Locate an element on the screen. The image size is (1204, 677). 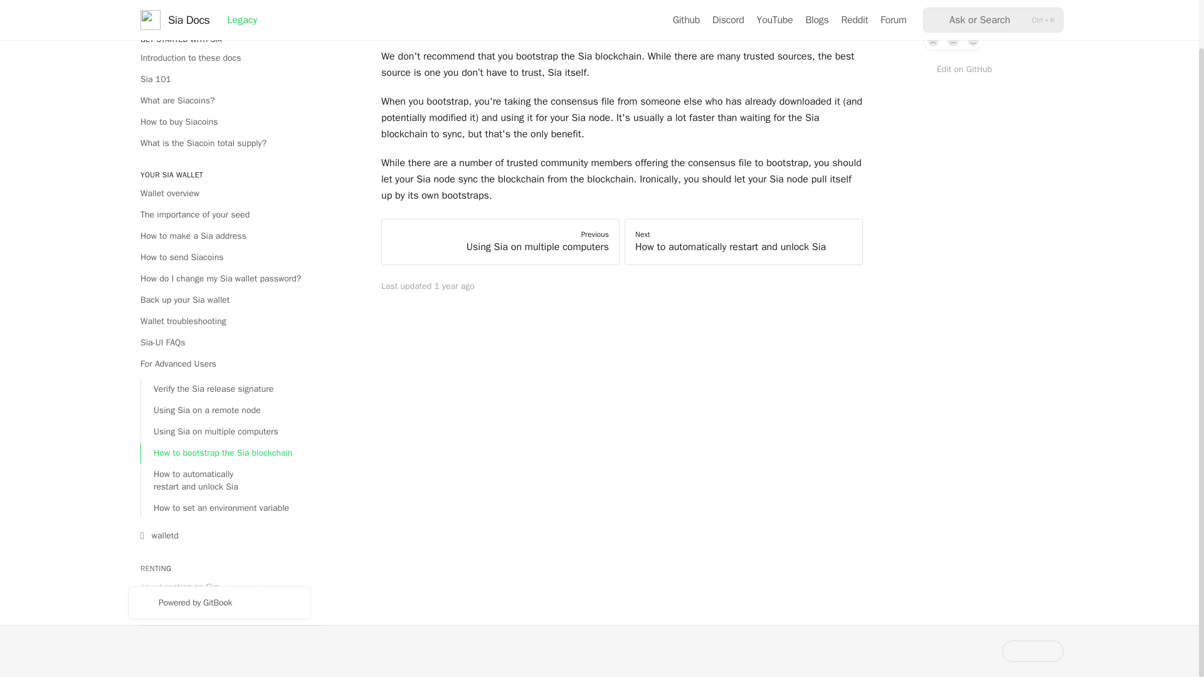
Sia-UI FAQs is located at coordinates (219, 342).